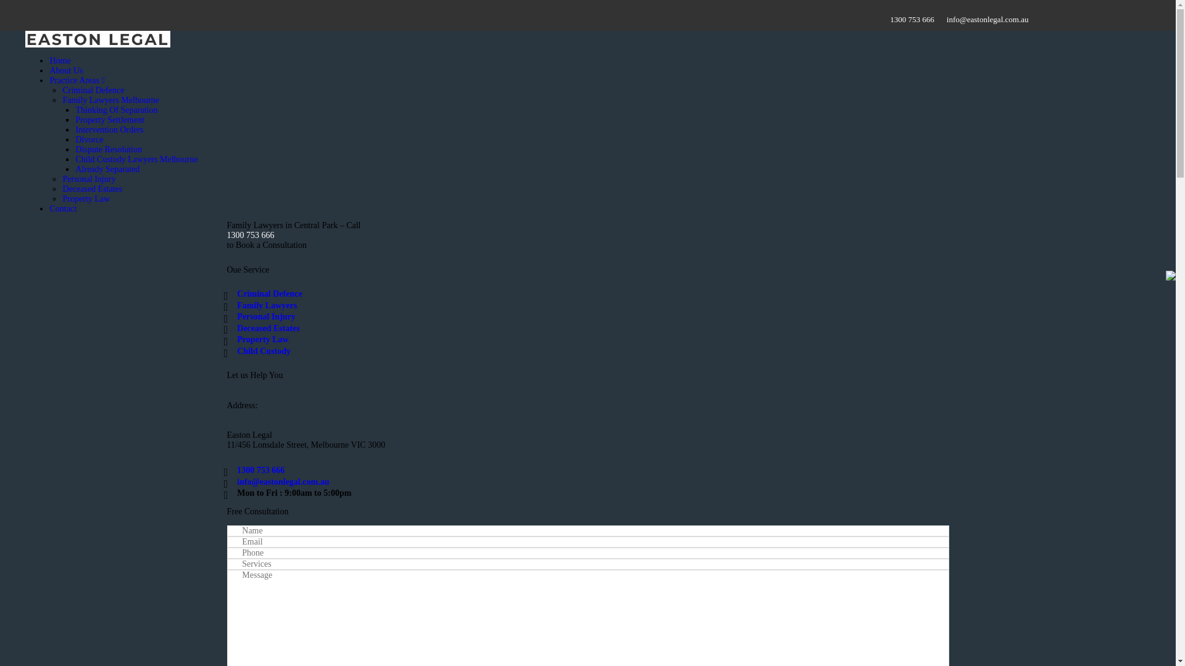 The height and width of the screenshot is (666, 1185). What do you see at coordinates (60, 60) in the screenshot?
I see `Home` at bounding box center [60, 60].